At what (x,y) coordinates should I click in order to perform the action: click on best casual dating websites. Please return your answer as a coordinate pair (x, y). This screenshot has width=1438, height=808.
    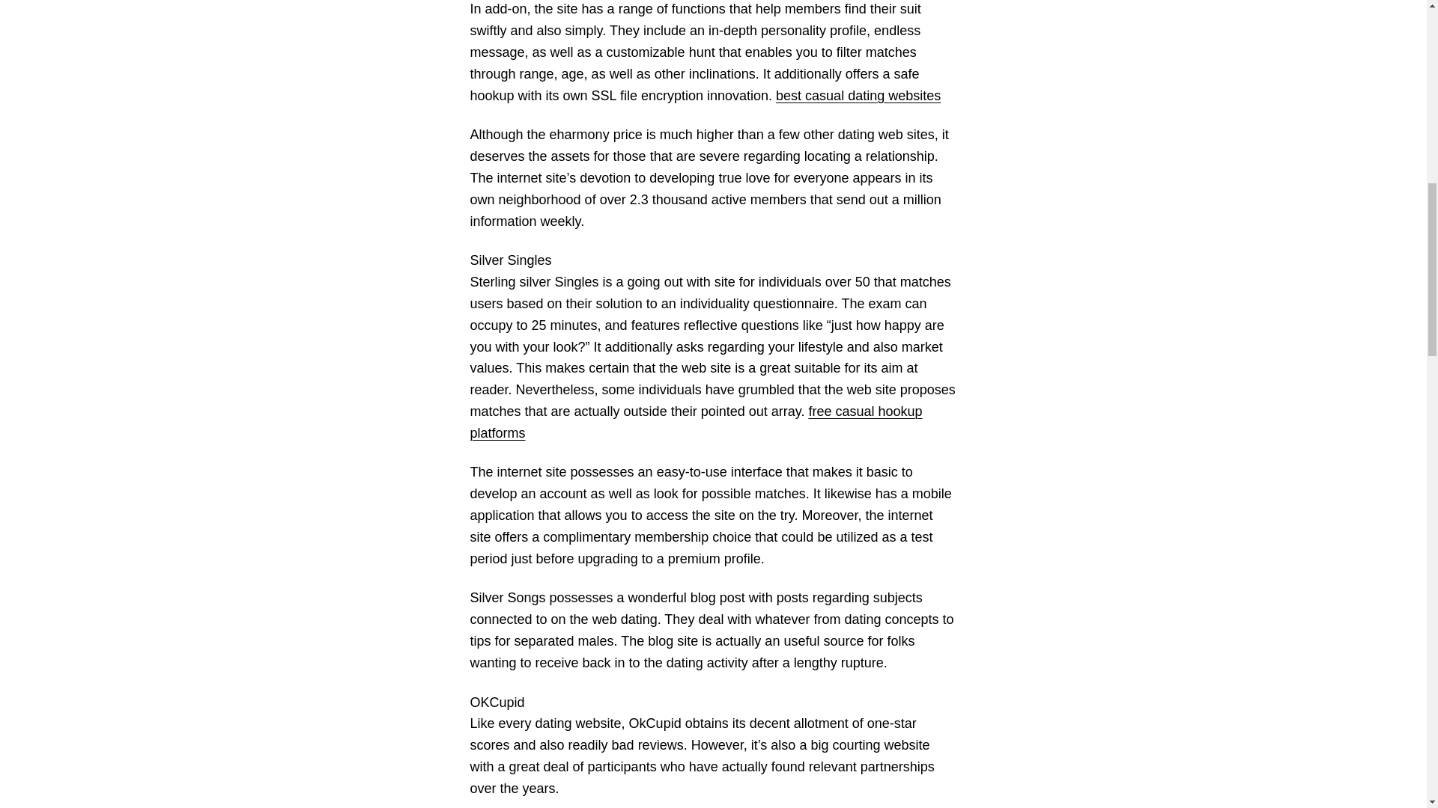
    Looking at the image, I should click on (858, 96).